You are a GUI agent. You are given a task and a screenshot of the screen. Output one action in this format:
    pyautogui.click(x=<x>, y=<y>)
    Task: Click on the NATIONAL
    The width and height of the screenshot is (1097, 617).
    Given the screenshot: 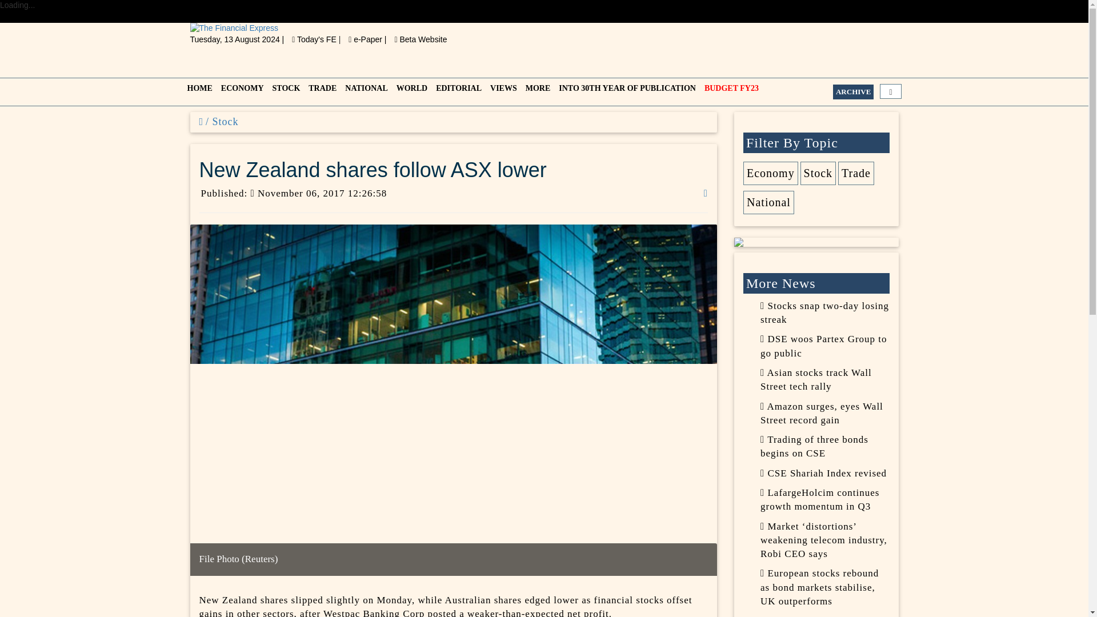 What is the action you would take?
    pyautogui.click(x=365, y=91)
    